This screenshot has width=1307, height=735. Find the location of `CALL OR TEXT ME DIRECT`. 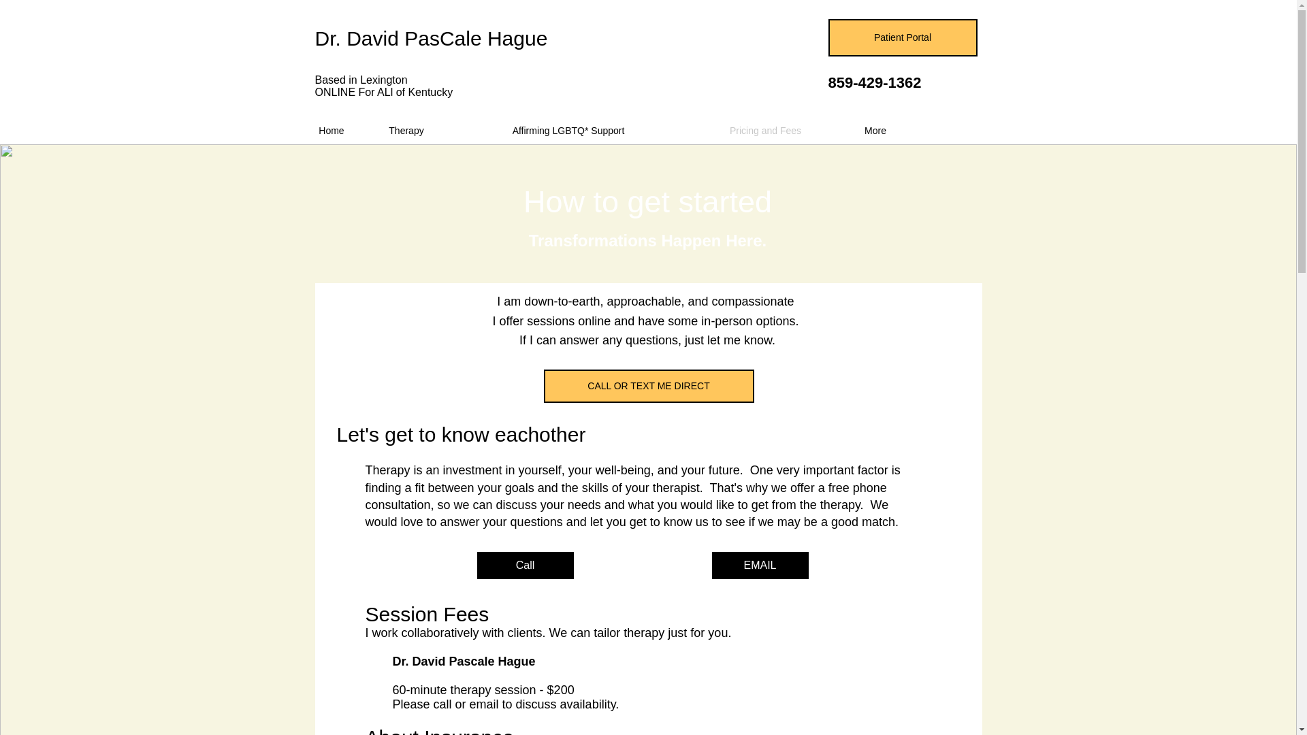

CALL OR TEXT ME DIRECT is located at coordinates (648, 386).